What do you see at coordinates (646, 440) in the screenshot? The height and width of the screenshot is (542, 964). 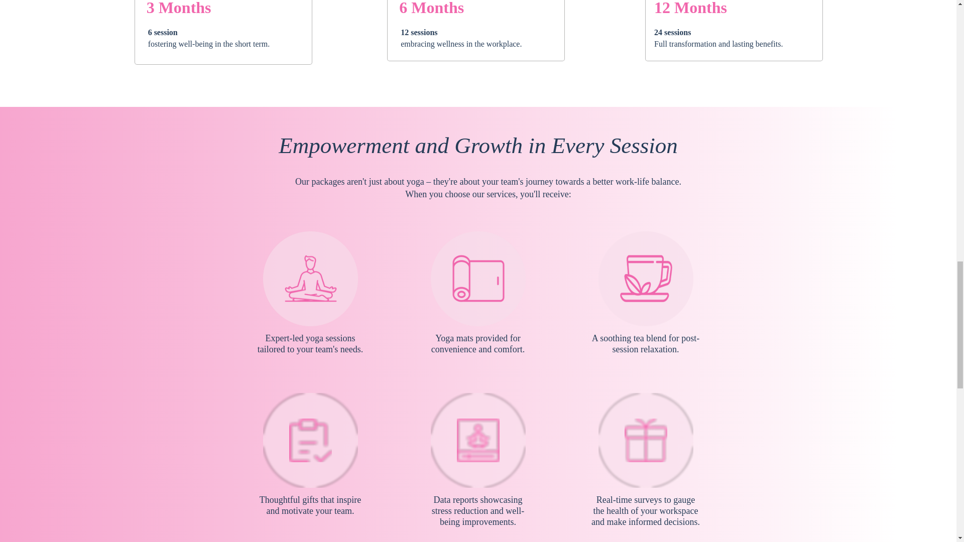 I see `Yoga-Icons.png` at bounding box center [646, 440].